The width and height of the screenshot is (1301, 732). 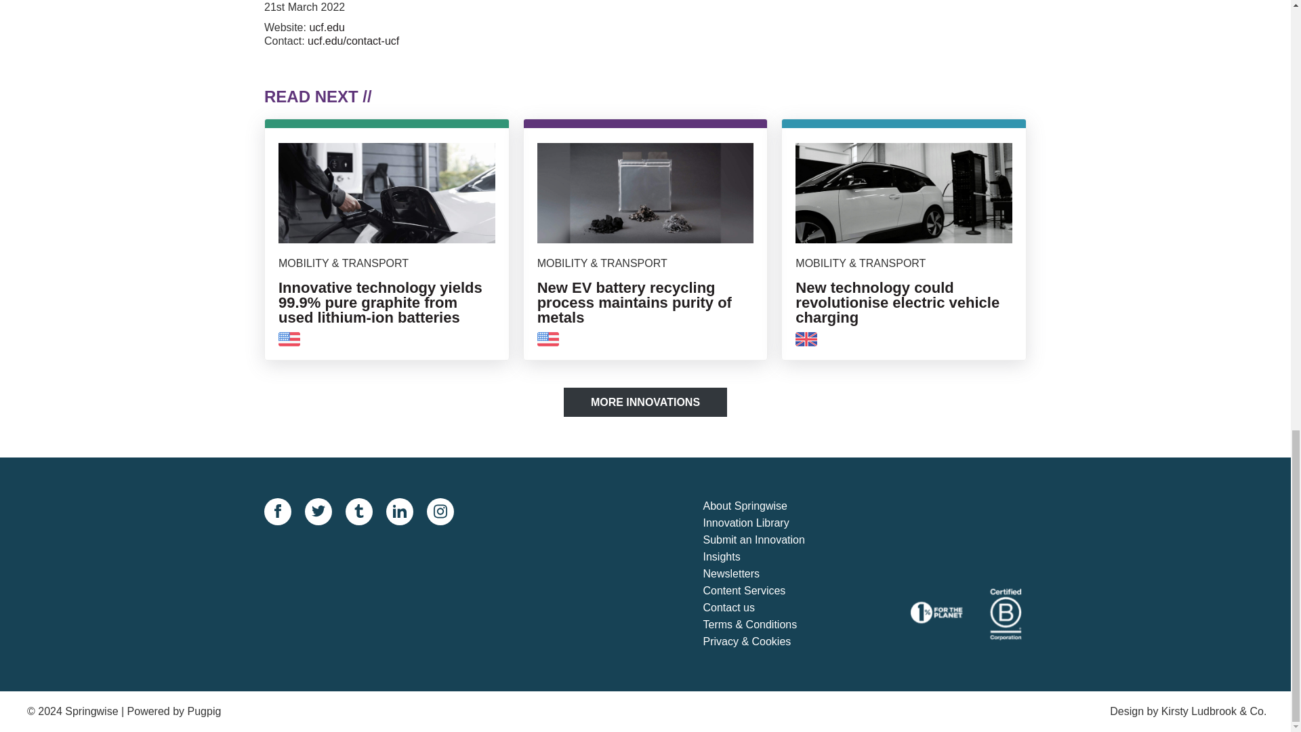 What do you see at coordinates (766, 573) in the screenshot?
I see `Newsletters` at bounding box center [766, 573].